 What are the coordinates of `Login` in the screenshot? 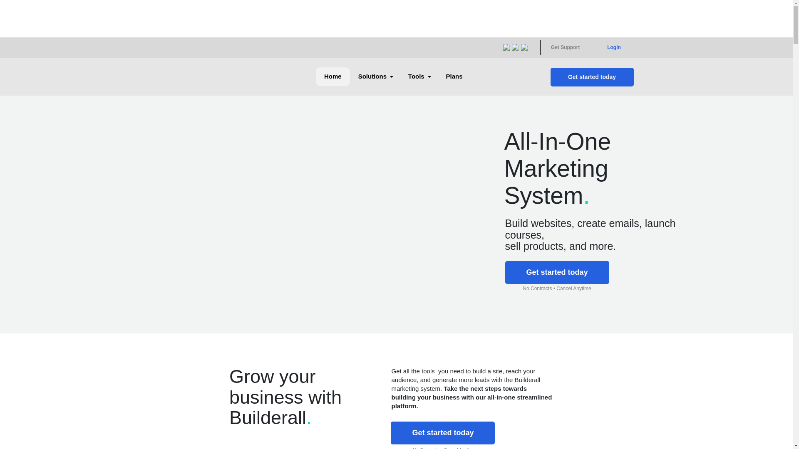 It's located at (614, 47).